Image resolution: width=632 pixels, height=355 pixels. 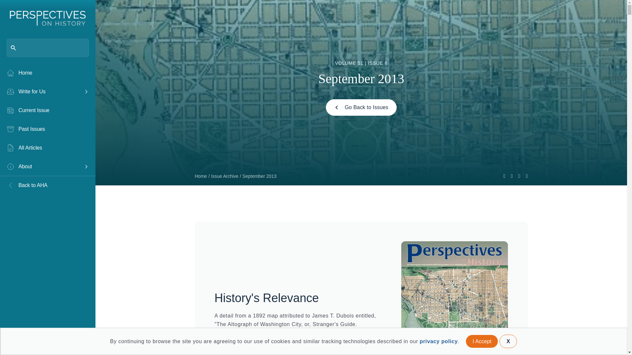 I want to click on Donate, so click(x=70, y=340).